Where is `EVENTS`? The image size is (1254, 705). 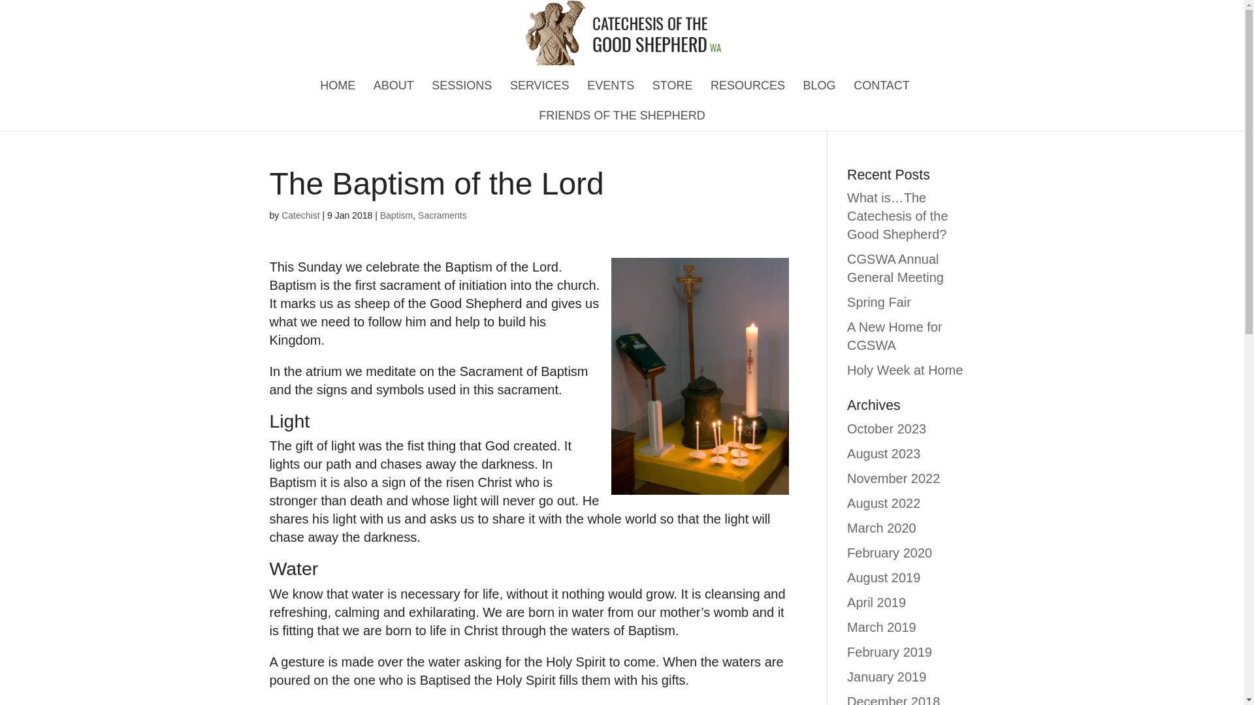
EVENTS is located at coordinates (610, 86).